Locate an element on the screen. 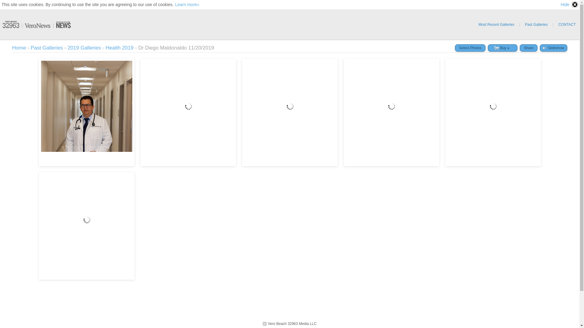  Past Galleries is located at coordinates (47, 48).